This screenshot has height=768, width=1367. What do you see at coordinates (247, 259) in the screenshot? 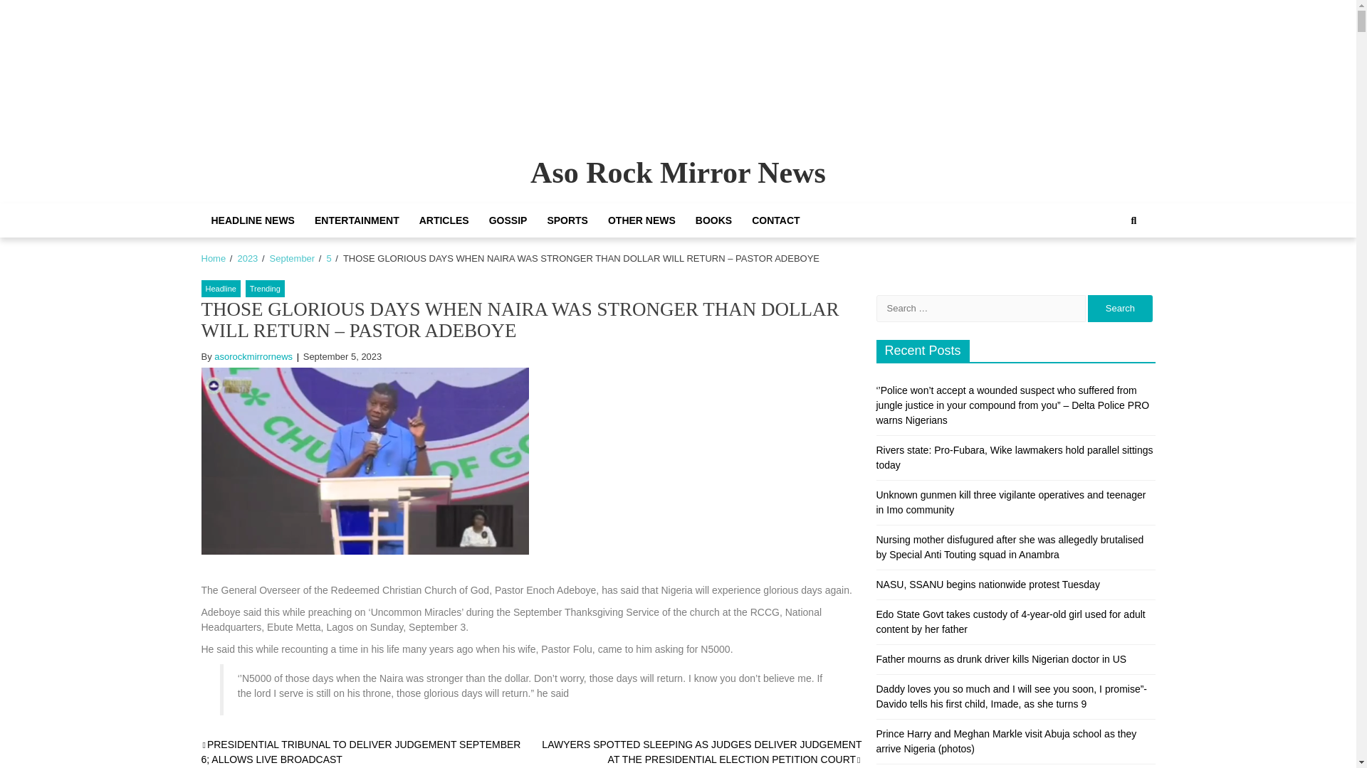
I see `2023` at bounding box center [247, 259].